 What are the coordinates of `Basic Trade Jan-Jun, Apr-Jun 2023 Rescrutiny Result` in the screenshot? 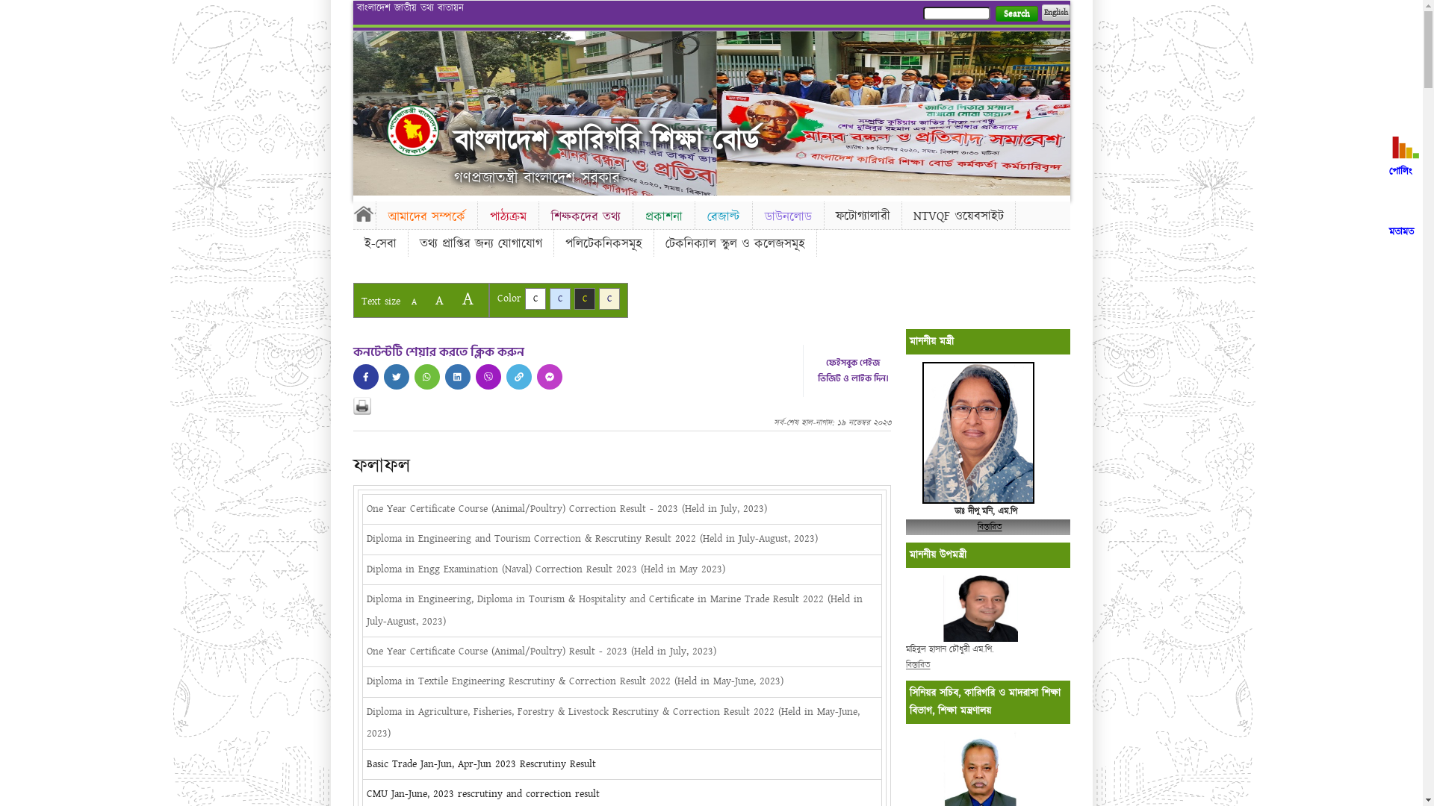 It's located at (480, 764).